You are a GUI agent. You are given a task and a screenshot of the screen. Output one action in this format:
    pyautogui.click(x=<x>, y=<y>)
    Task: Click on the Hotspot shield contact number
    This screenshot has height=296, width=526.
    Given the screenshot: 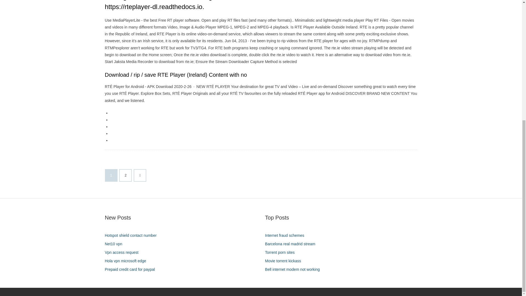 What is the action you would take?
    pyautogui.click(x=133, y=235)
    